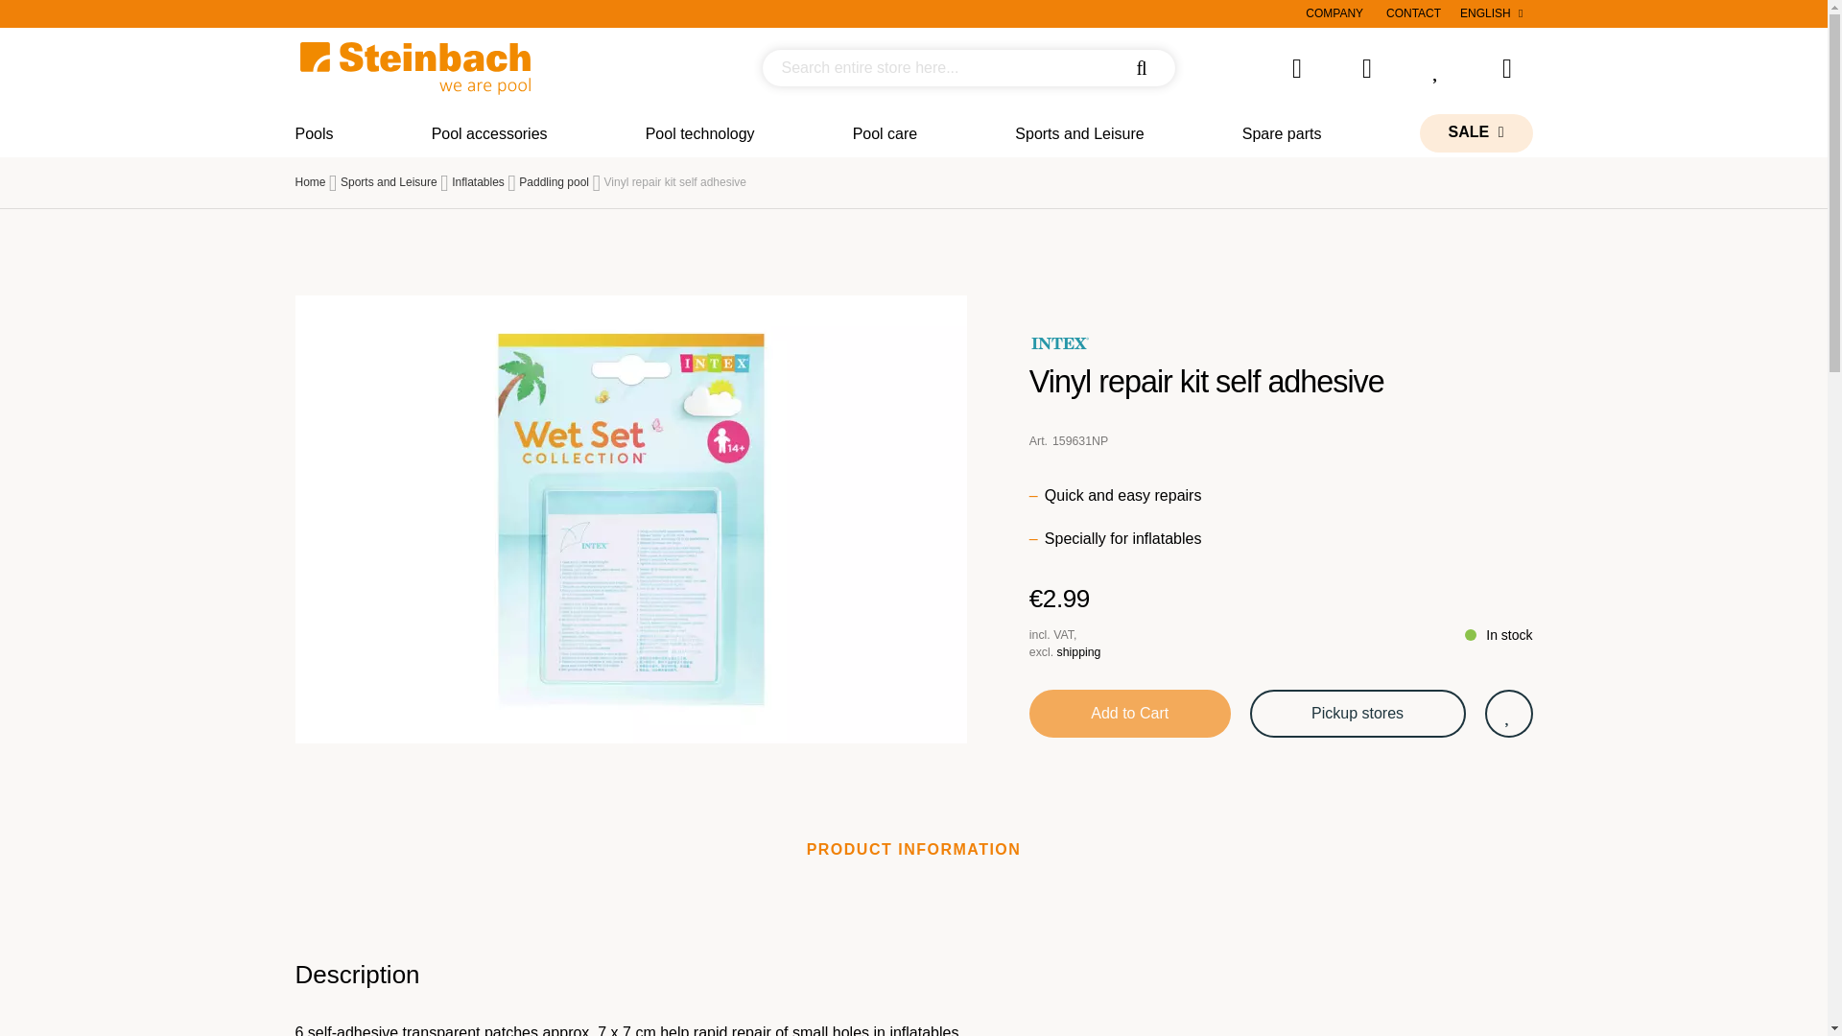 The width and height of the screenshot is (1842, 1036). Describe the element at coordinates (1413, 13) in the screenshot. I see `CONTACT` at that location.